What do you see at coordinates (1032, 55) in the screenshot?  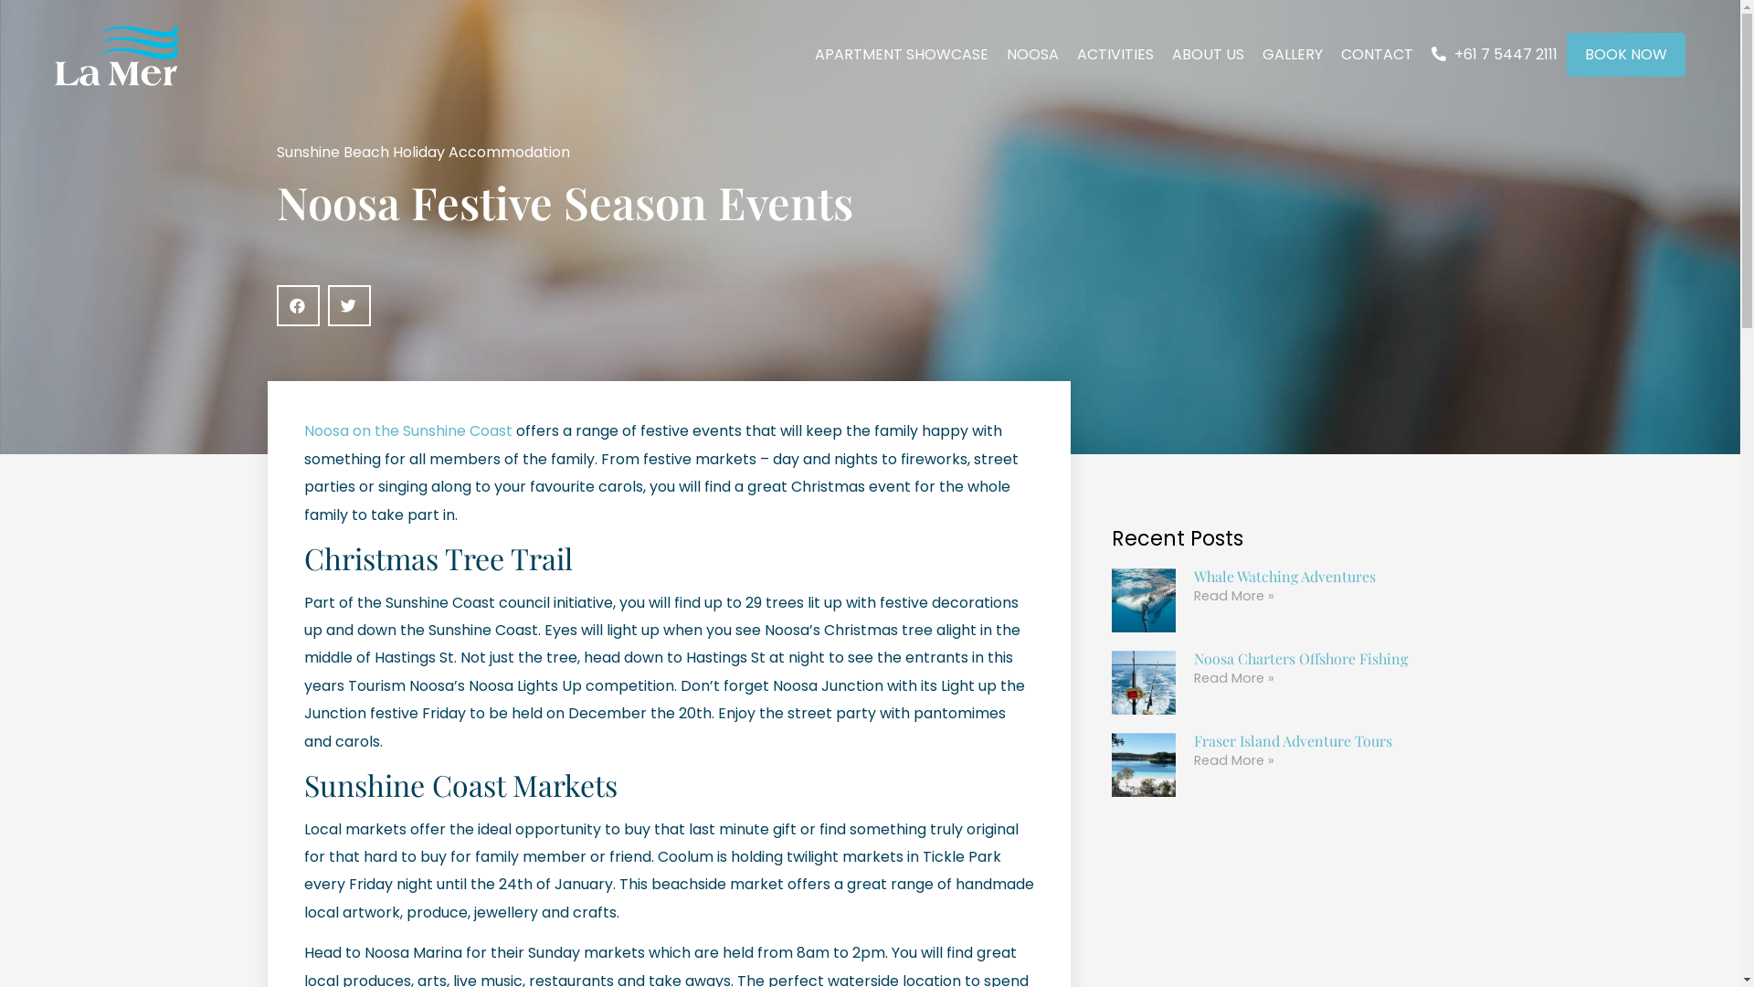 I see `NOOSA` at bounding box center [1032, 55].